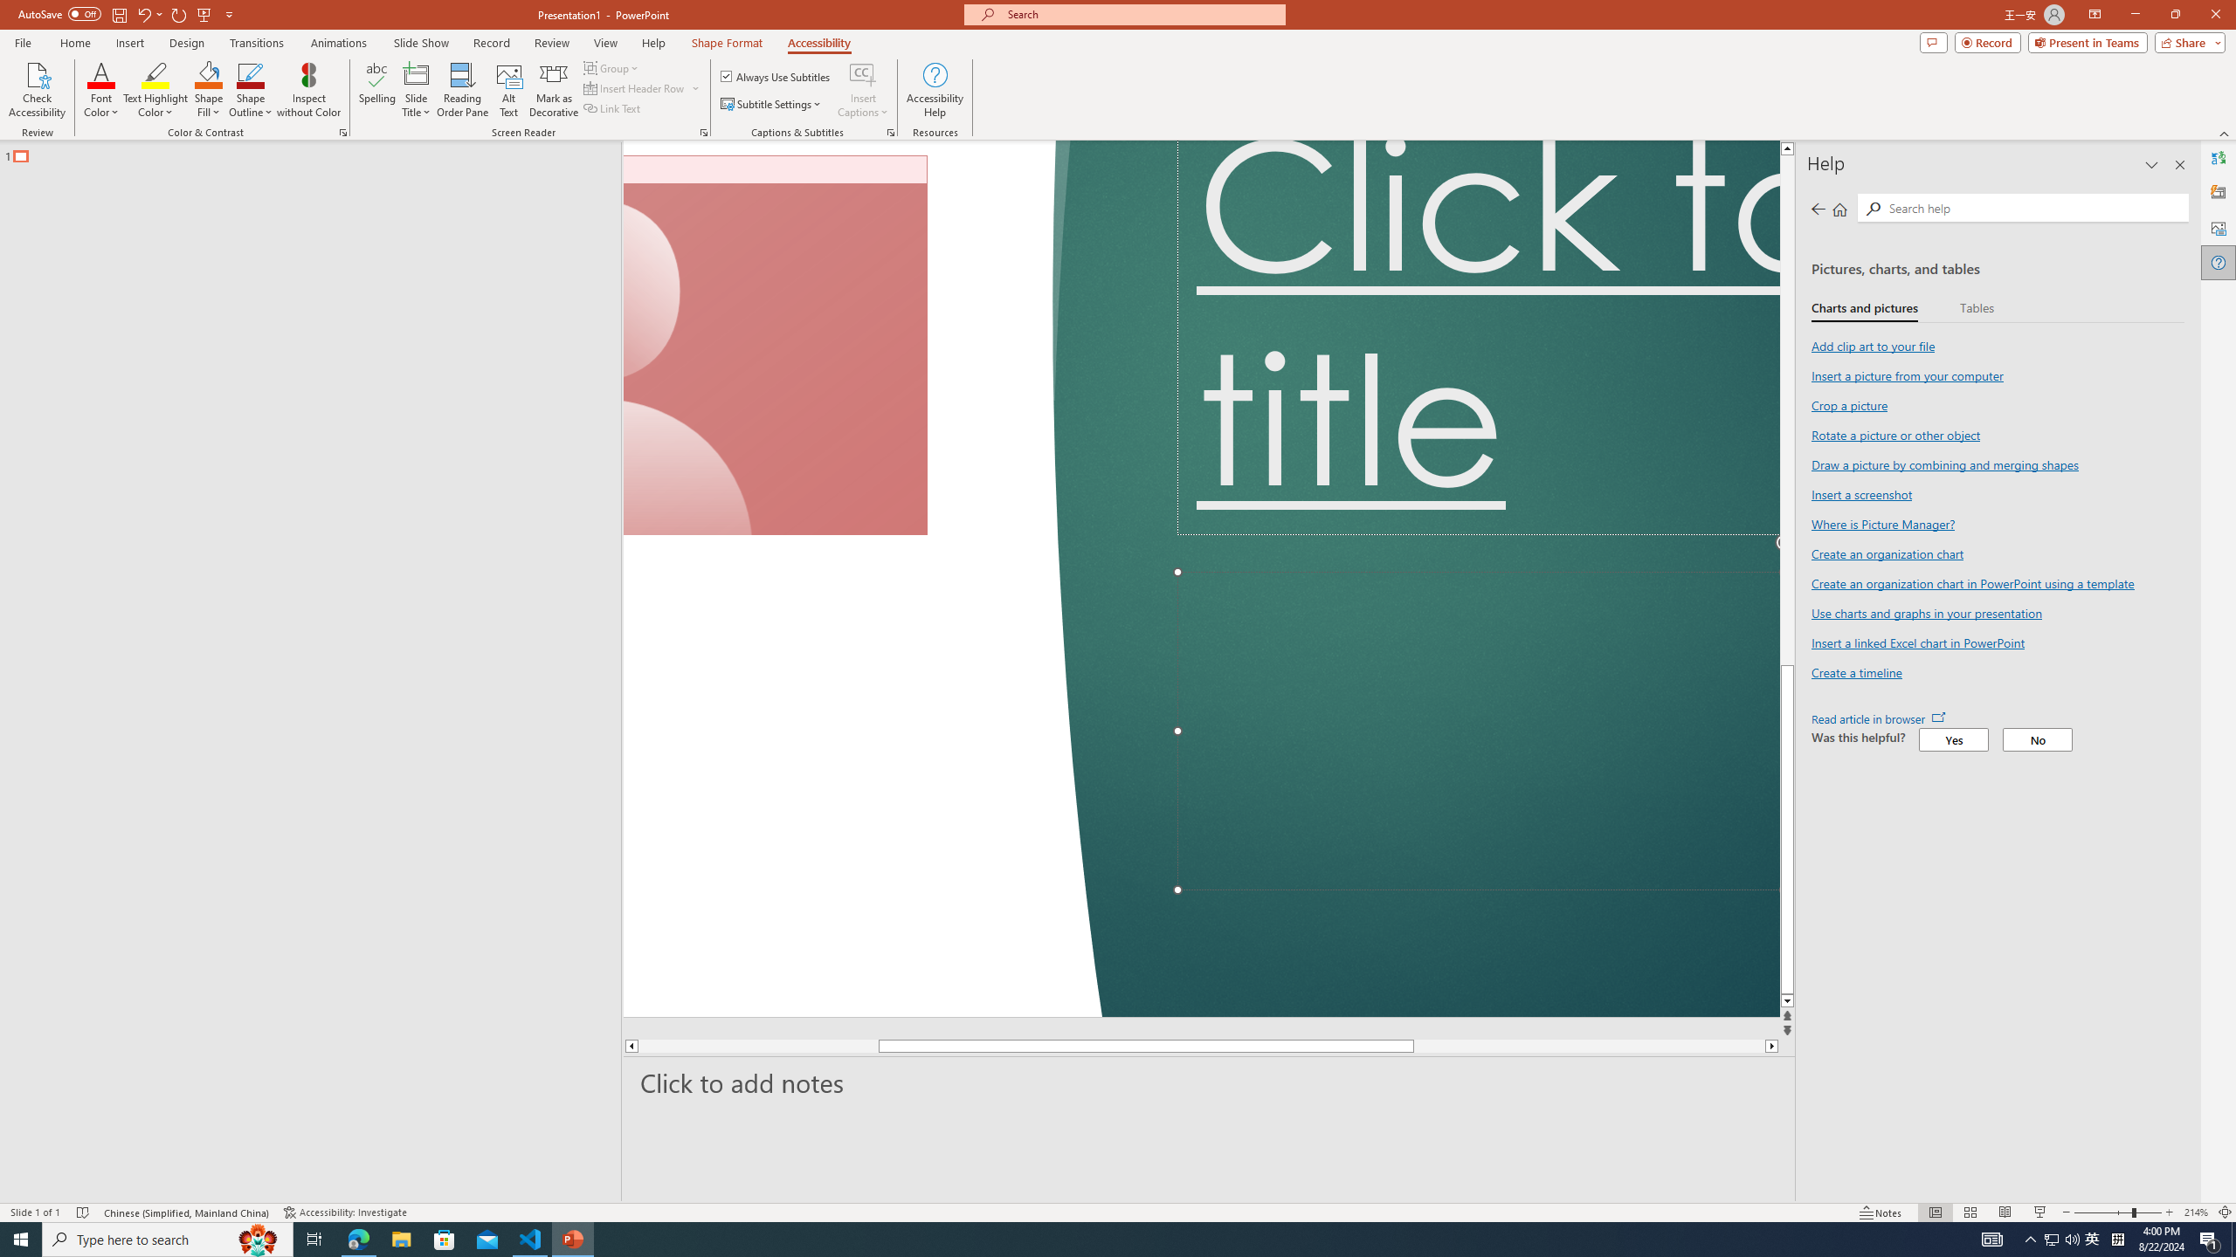 The height and width of the screenshot is (1257, 2236). What do you see at coordinates (554, 90) in the screenshot?
I see `Mark as Decorative` at bounding box center [554, 90].